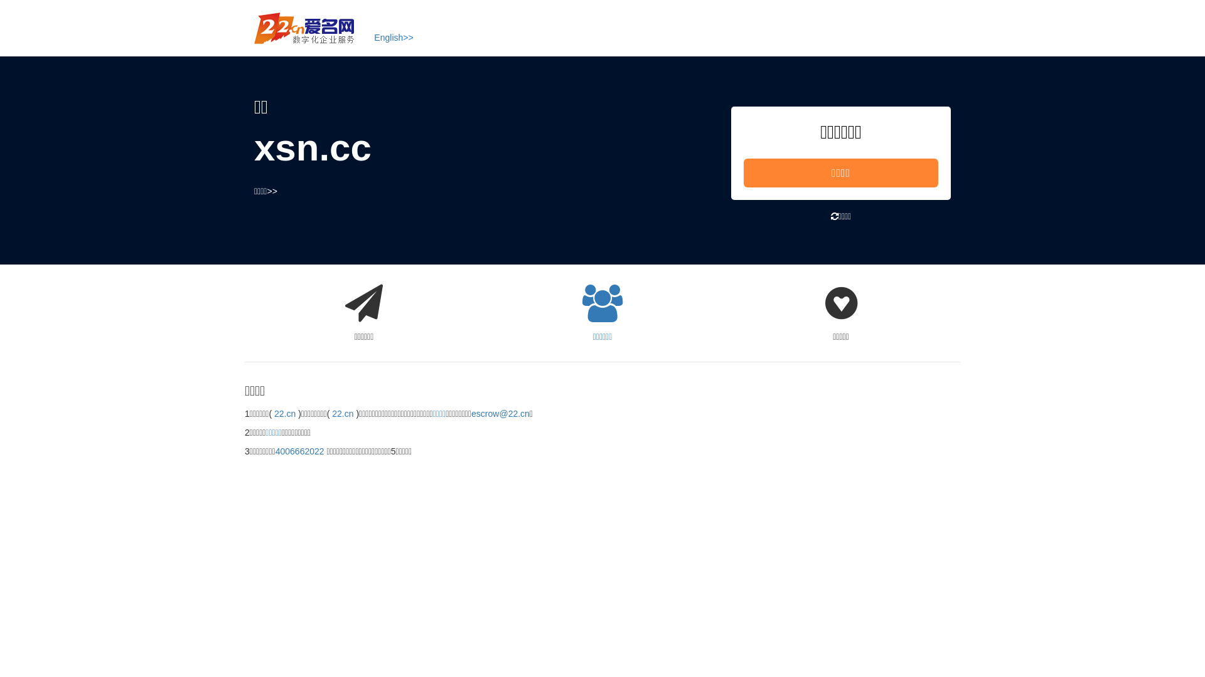 This screenshot has width=1205, height=677. I want to click on 4006662022, so click(300, 451).